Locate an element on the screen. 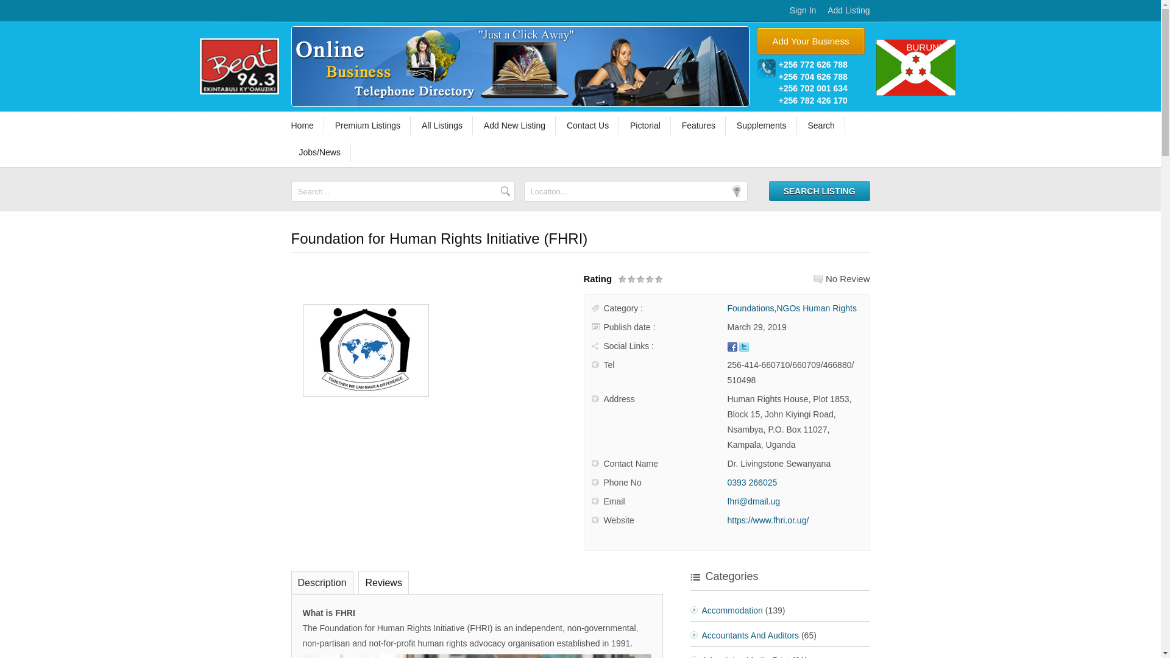 Image resolution: width=1170 pixels, height=658 pixels. Twitter is located at coordinates (743, 346).